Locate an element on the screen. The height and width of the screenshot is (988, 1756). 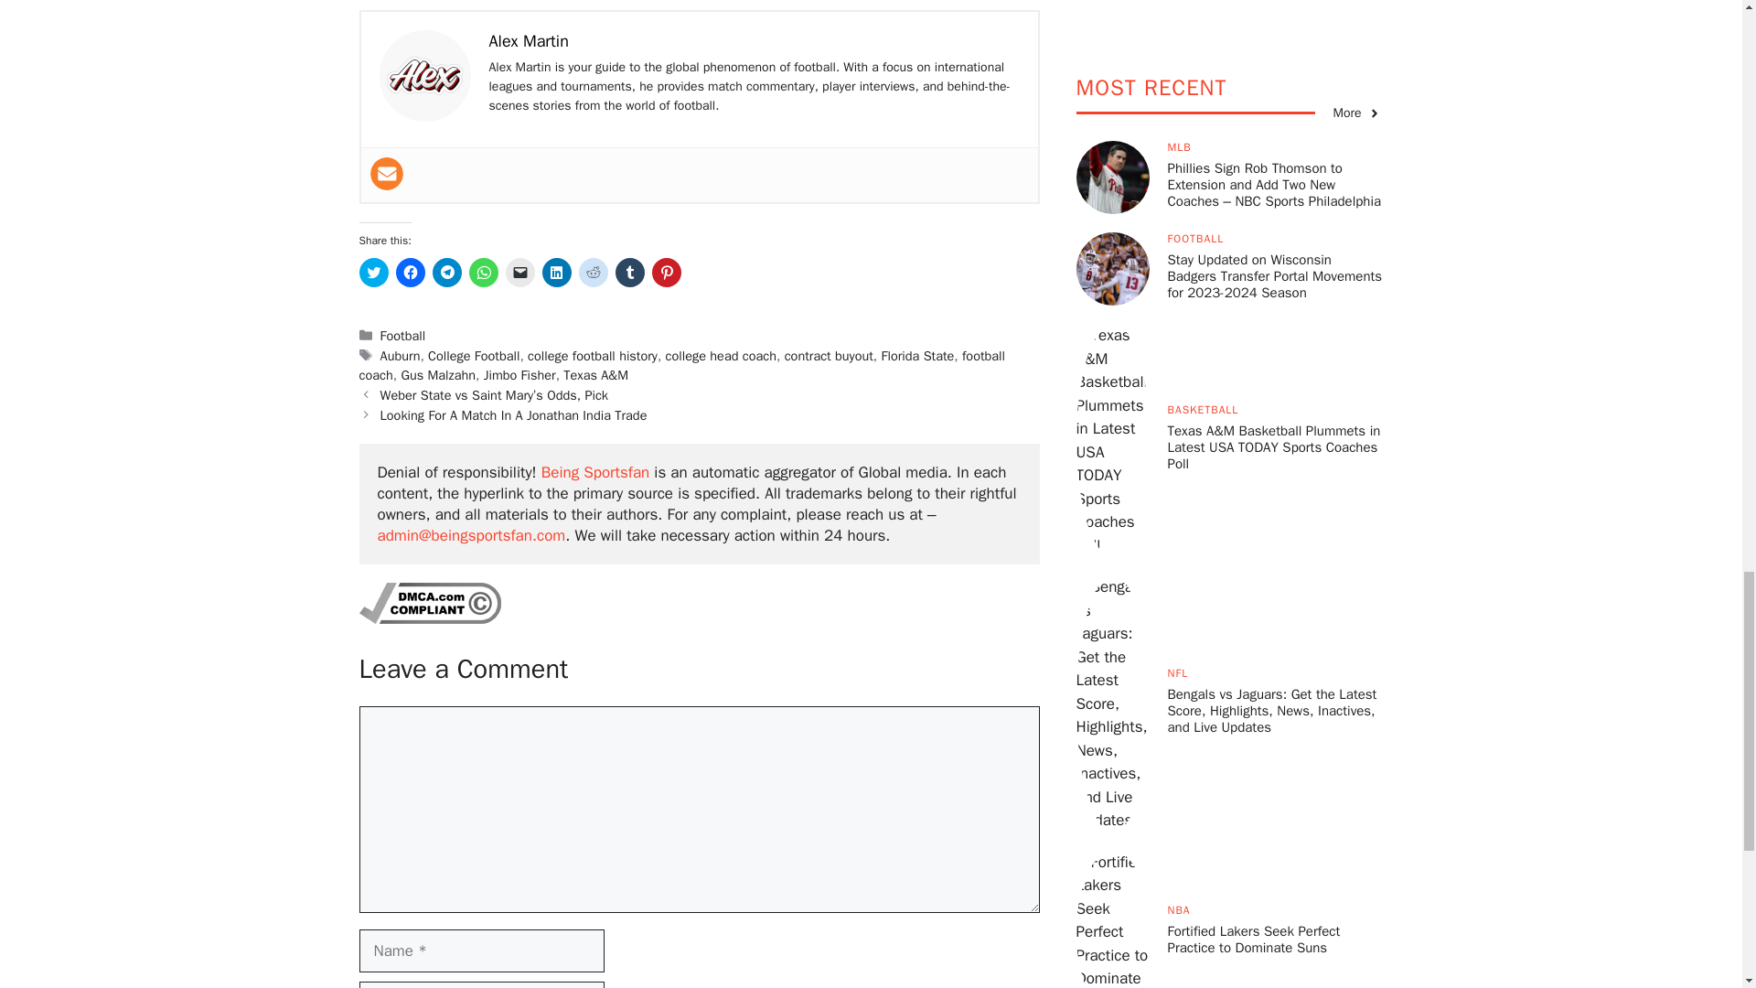
Click to share on WhatsApp is located at coordinates (483, 273).